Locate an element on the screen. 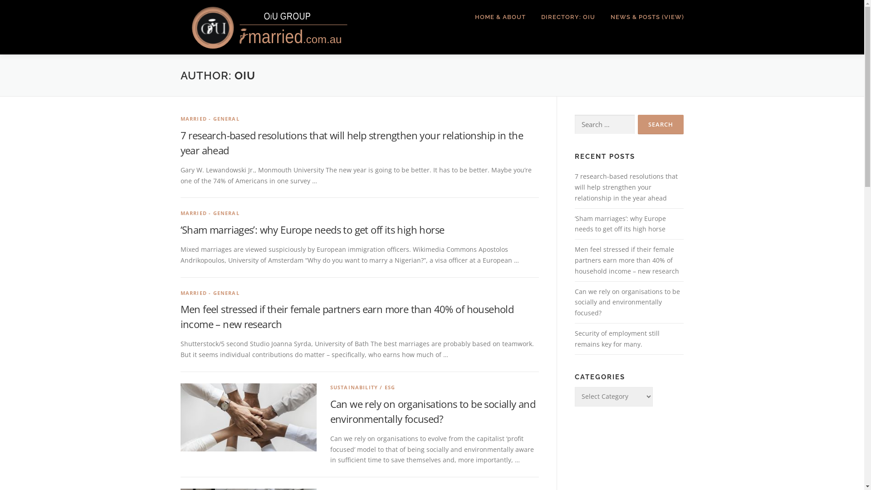  MARRIED - GENERAL is located at coordinates (210, 119).